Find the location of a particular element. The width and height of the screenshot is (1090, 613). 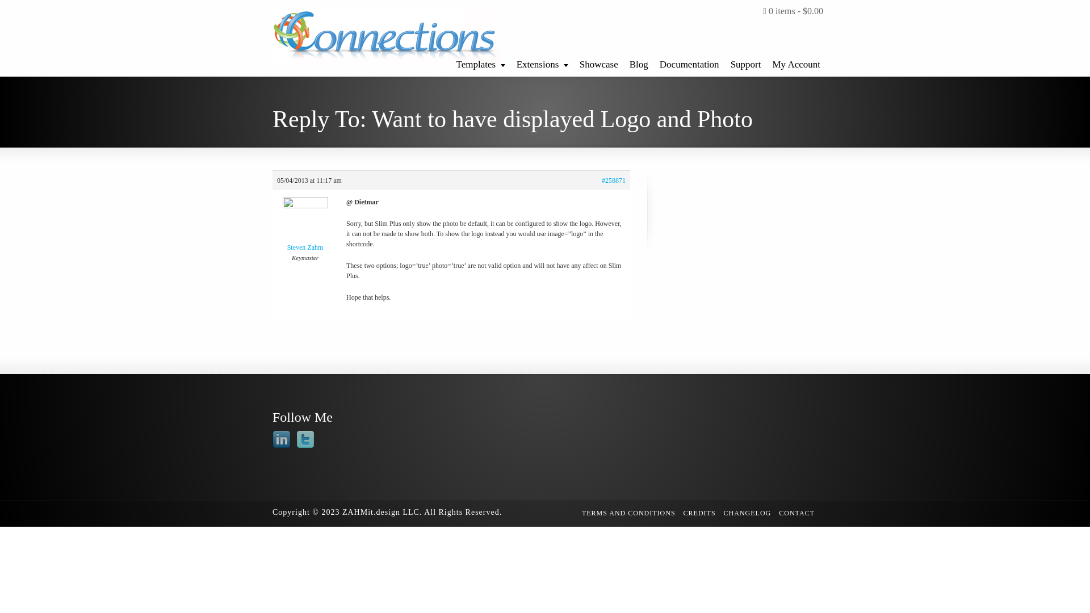

Blog is located at coordinates (639, 61).